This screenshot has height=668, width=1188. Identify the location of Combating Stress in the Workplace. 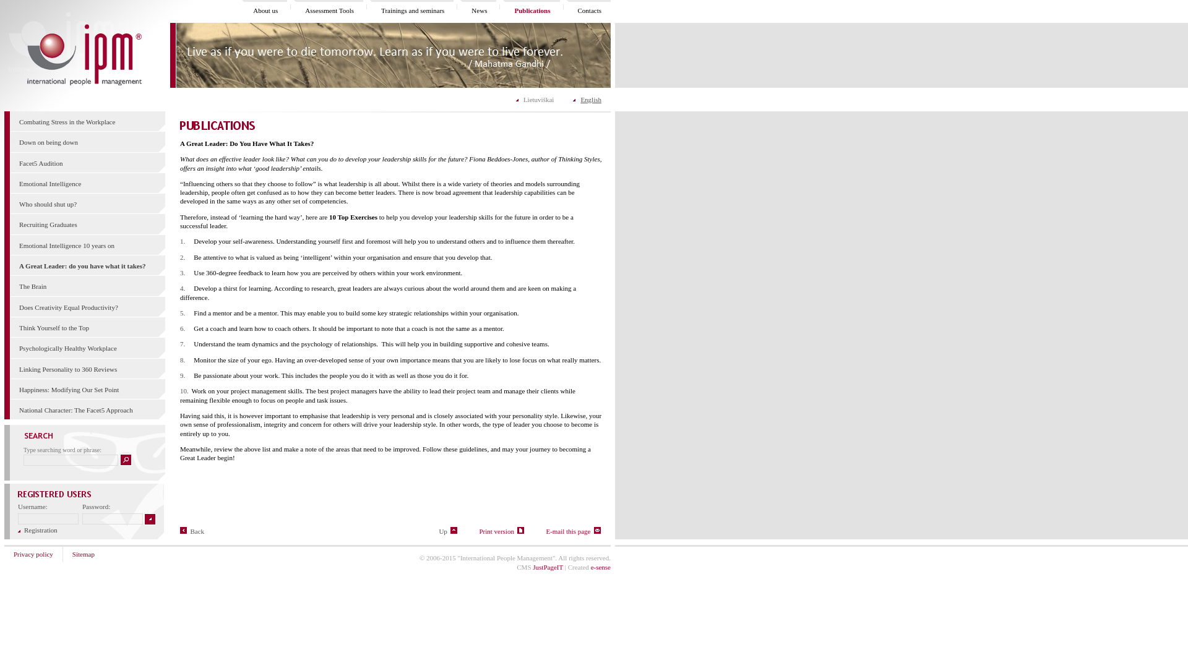
(67, 122).